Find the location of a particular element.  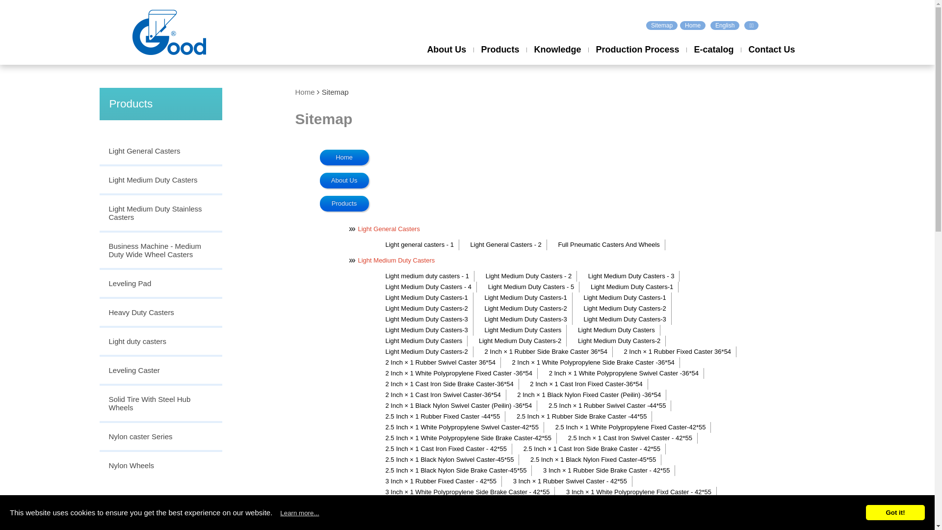

Light Medium Duty Casters-2 is located at coordinates (618, 341).